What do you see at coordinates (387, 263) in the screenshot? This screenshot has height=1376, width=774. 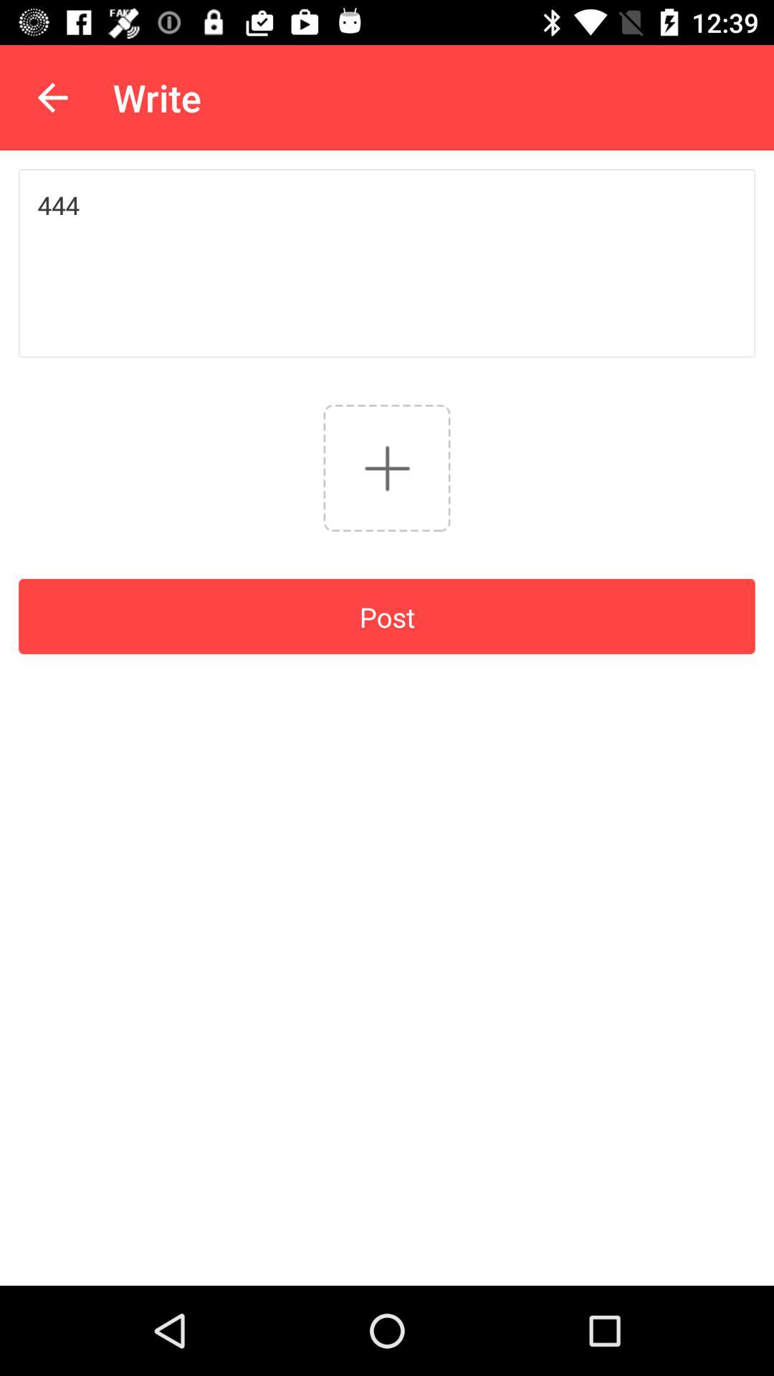 I see `flip until the 444 icon` at bounding box center [387, 263].